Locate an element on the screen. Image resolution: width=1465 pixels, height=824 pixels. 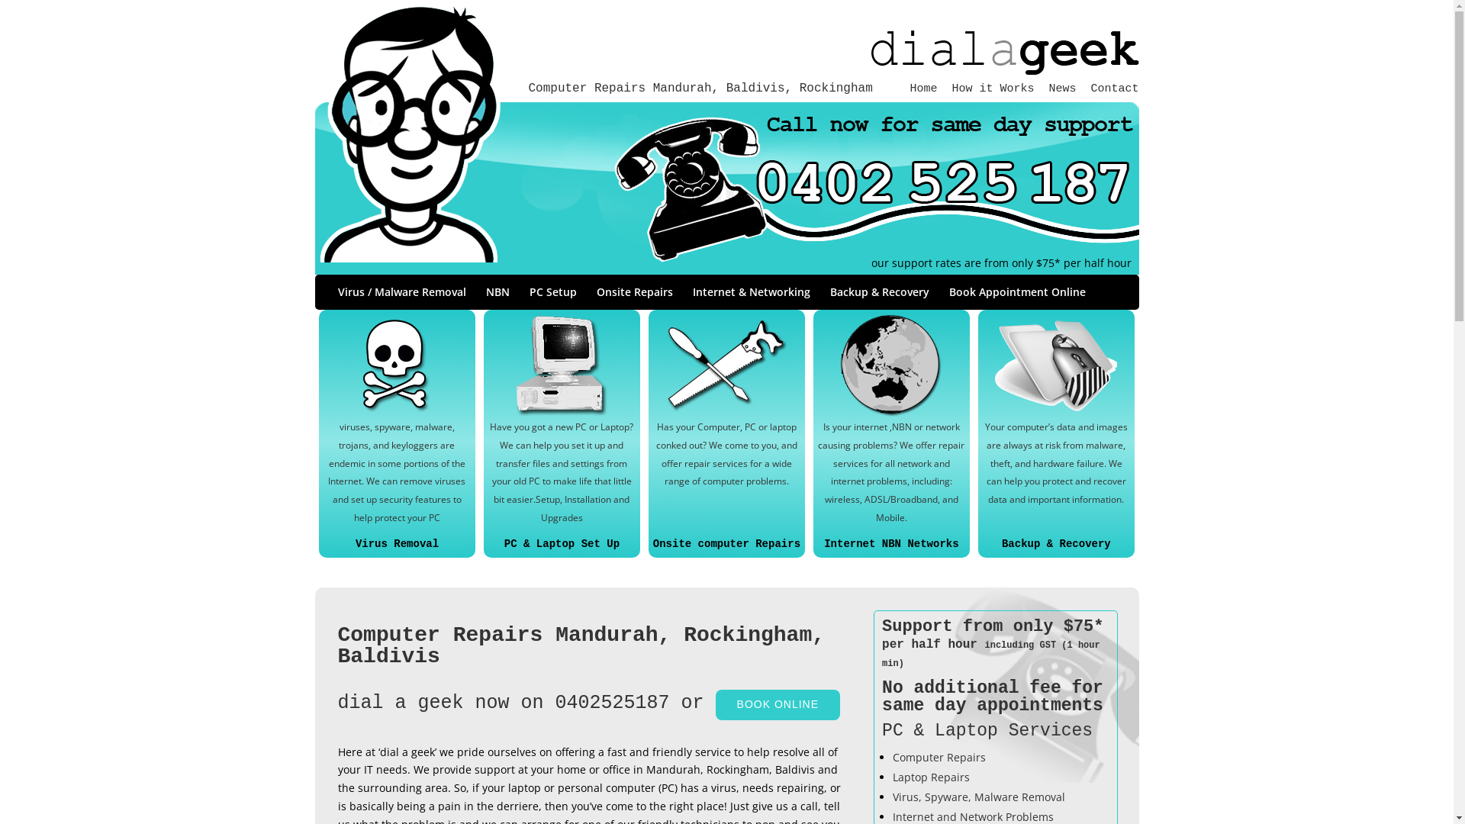
BOOK ONLINE is located at coordinates (778, 705).